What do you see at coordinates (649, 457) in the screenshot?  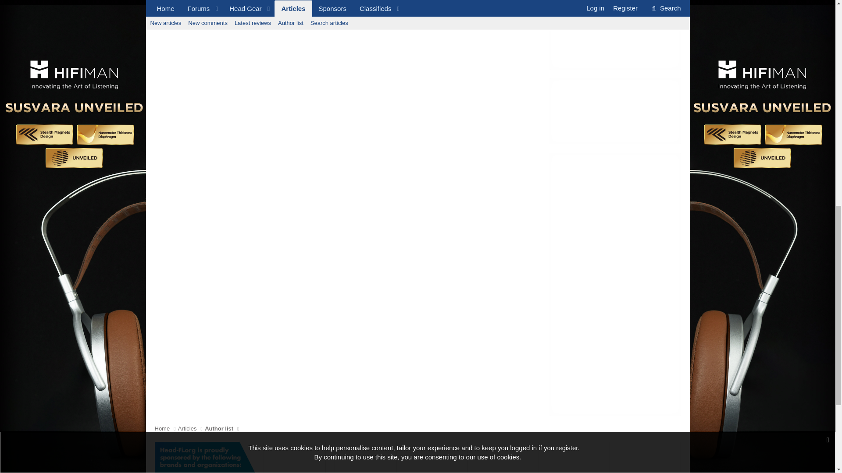 I see `3rd party ad content` at bounding box center [649, 457].